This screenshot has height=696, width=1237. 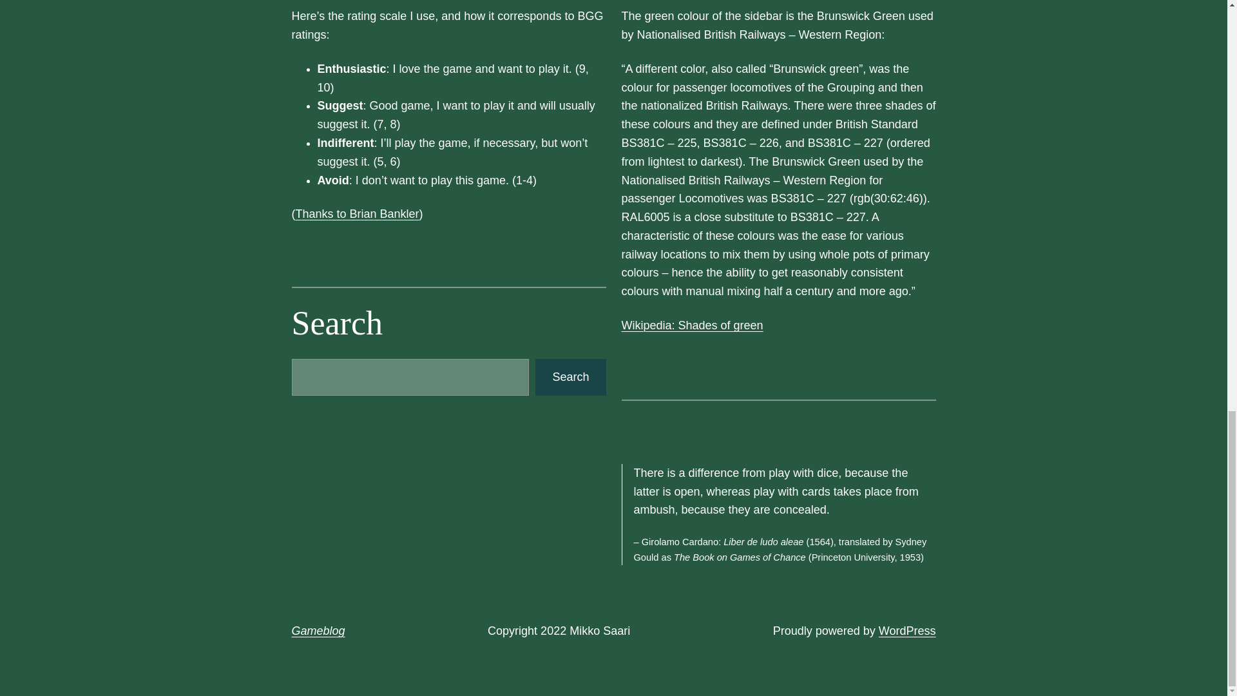 What do you see at coordinates (357, 214) in the screenshot?
I see `Thanks to Brian Bankler` at bounding box center [357, 214].